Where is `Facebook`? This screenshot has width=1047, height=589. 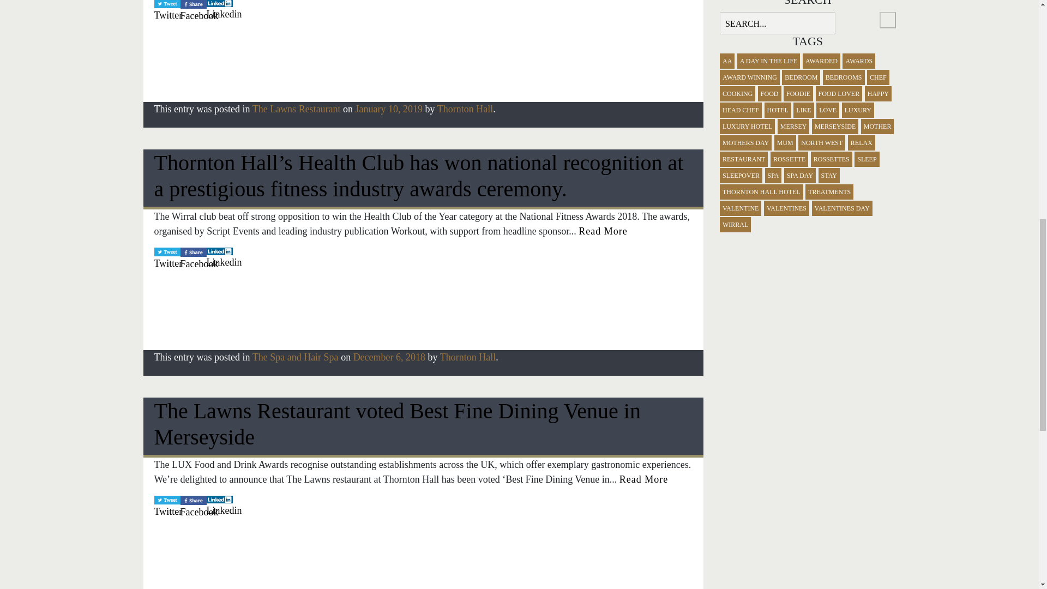 Facebook is located at coordinates (193, 13).